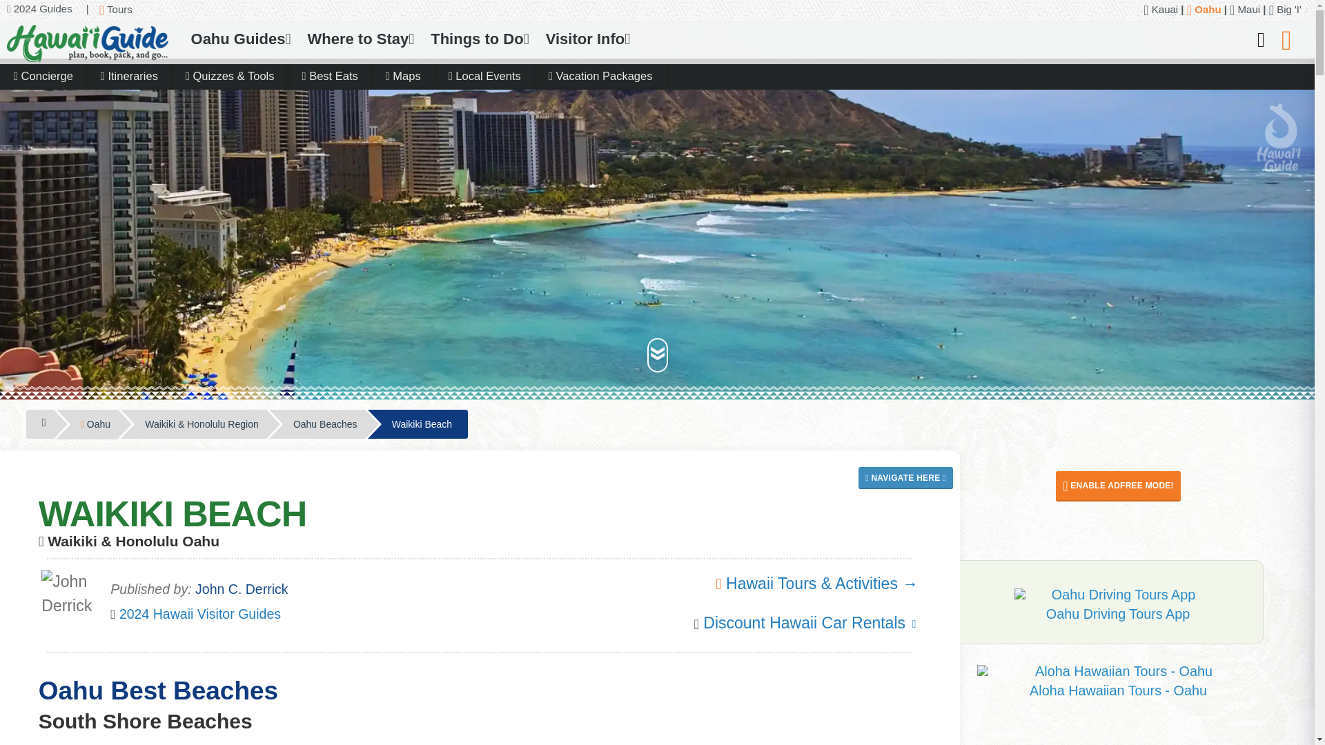  What do you see at coordinates (128, 76) in the screenshot?
I see `Hawaii Itineraries` at bounding box center [128, 76].